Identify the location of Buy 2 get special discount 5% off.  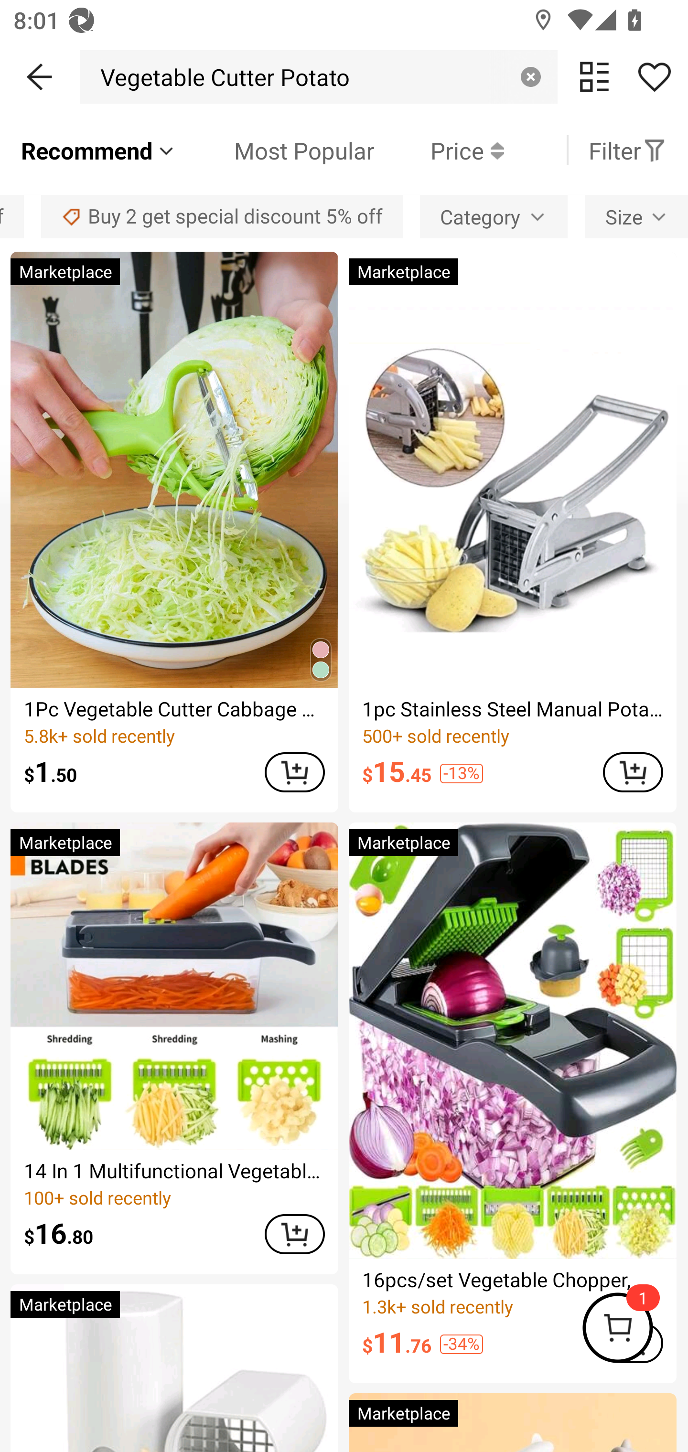
(222, 216).